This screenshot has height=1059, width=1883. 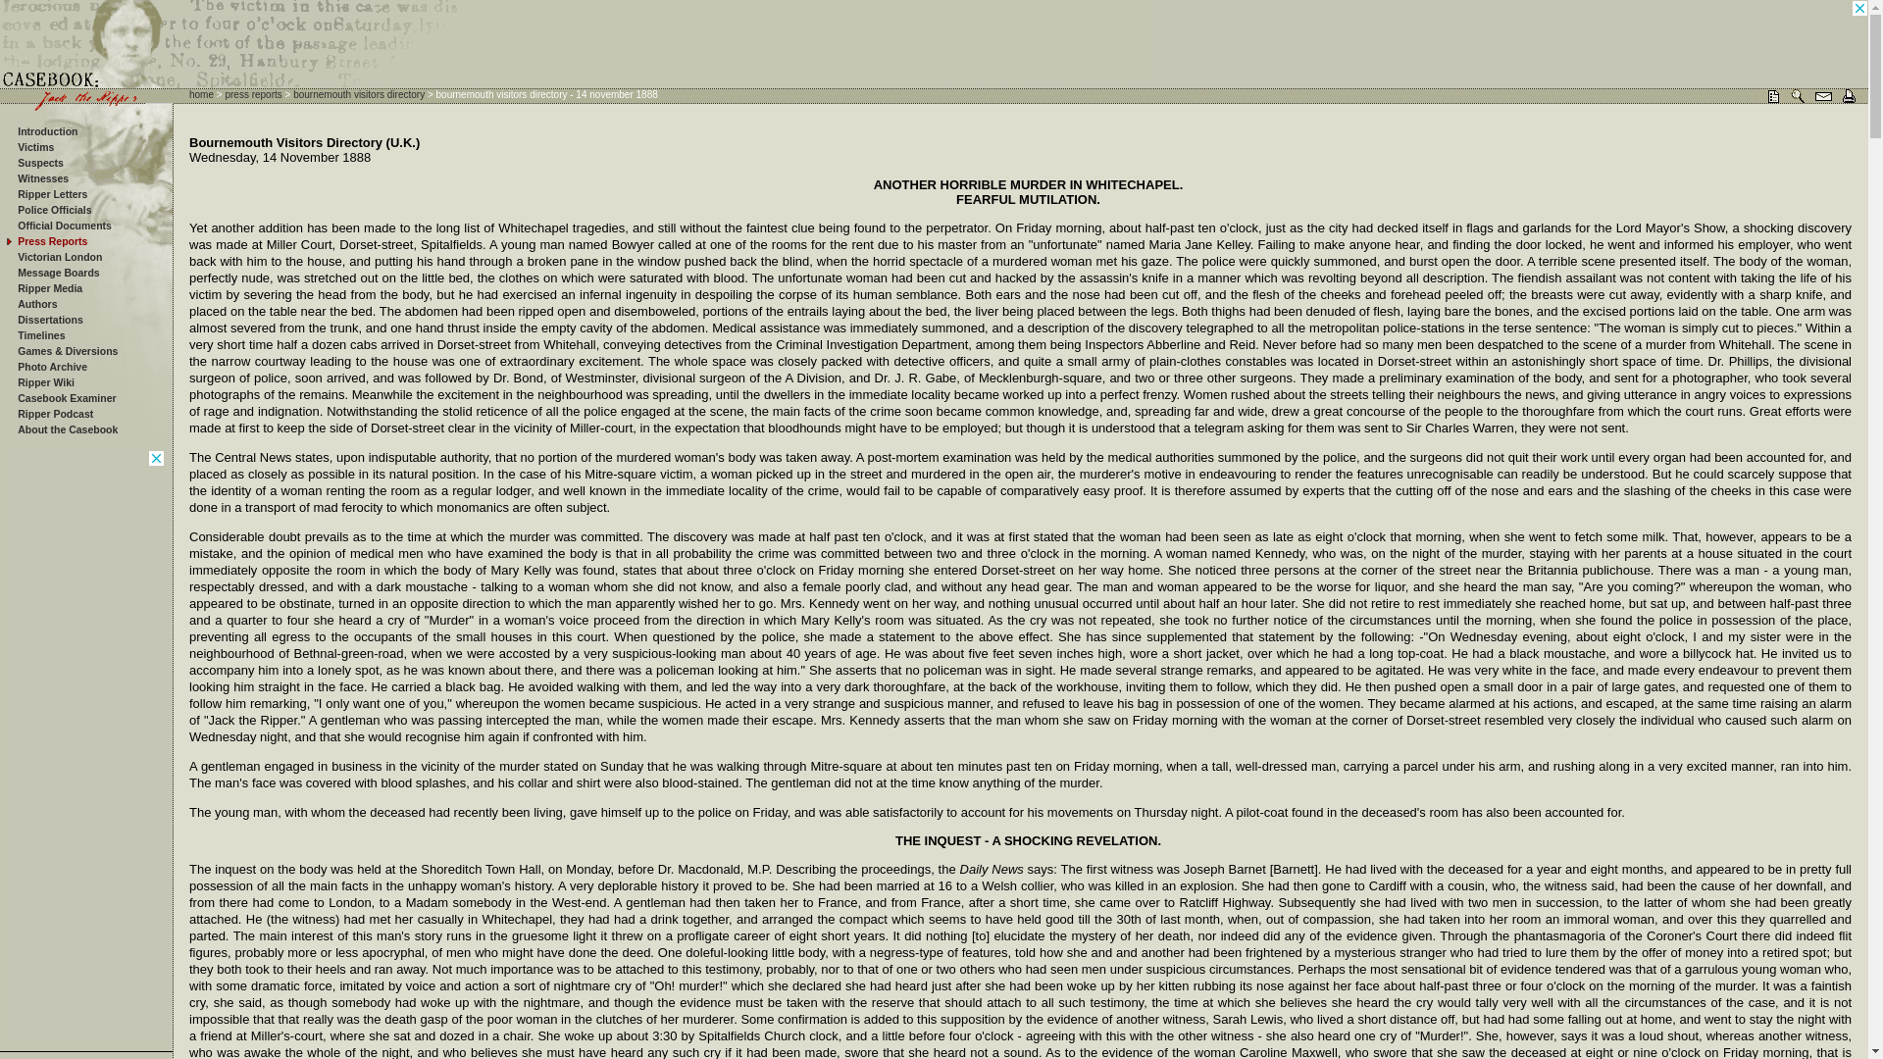 What do you see at coordinates (59, 256) in the screenshot?
I see `Victorian London` at bounding box center [59, 256].